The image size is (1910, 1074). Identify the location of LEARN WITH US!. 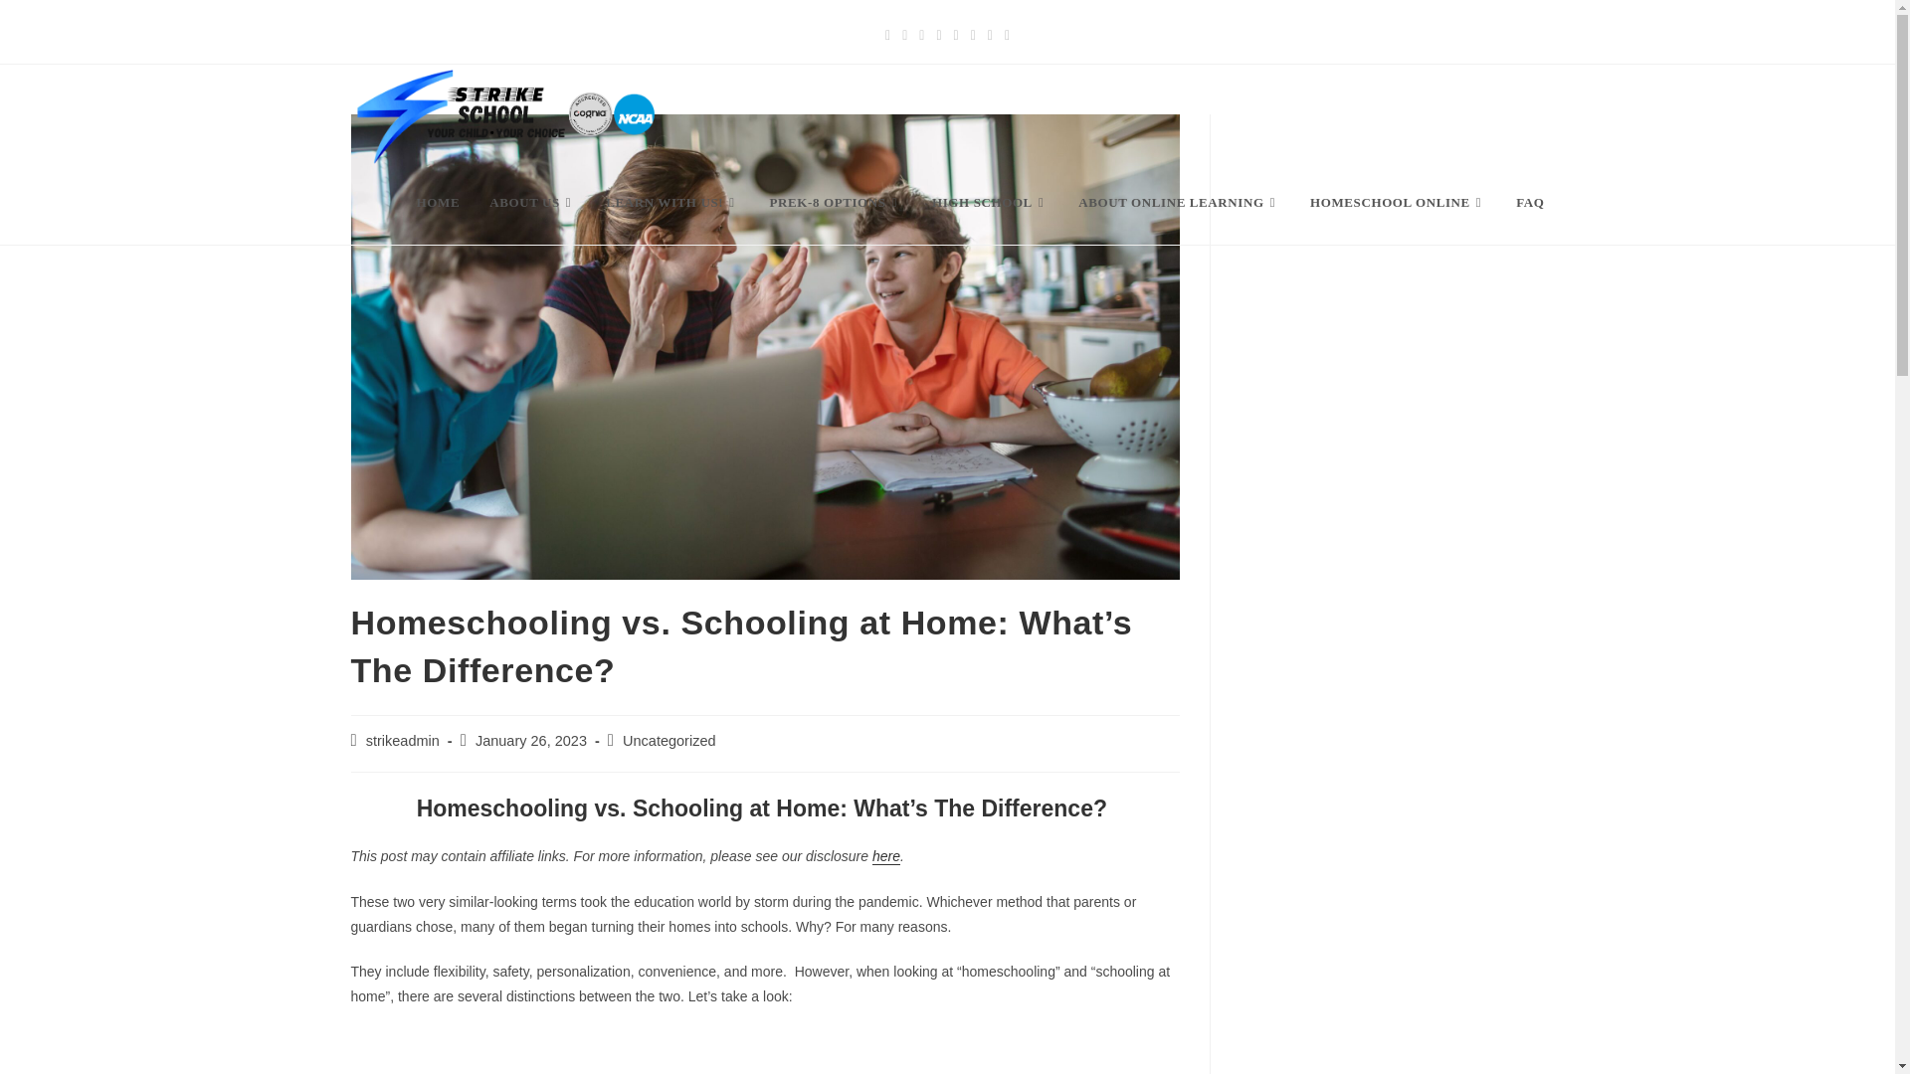
(672, 203).